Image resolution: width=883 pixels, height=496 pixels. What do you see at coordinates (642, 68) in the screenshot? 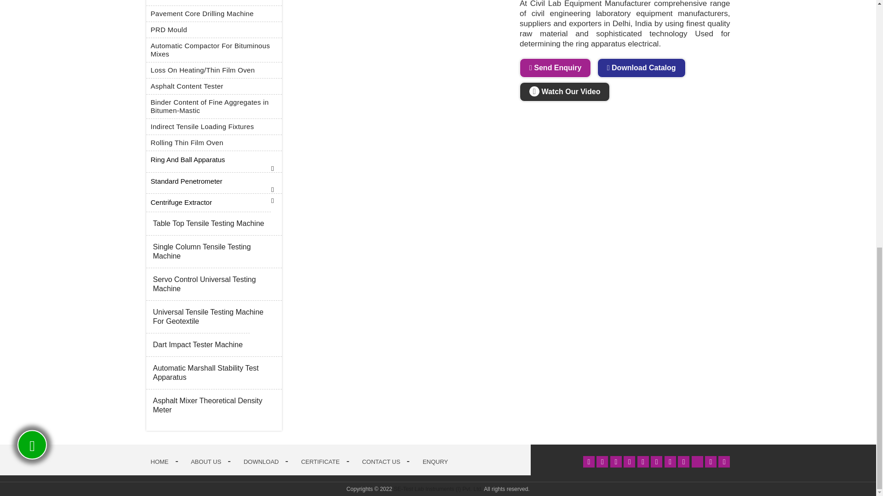
I see `Download Catalog` at bounding box center [642, 68].